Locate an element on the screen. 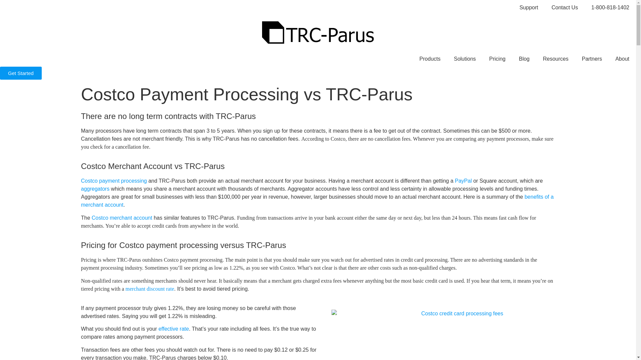 This screenshot has width=641, height=360. Contact Us is located at coordinates (565, 8).